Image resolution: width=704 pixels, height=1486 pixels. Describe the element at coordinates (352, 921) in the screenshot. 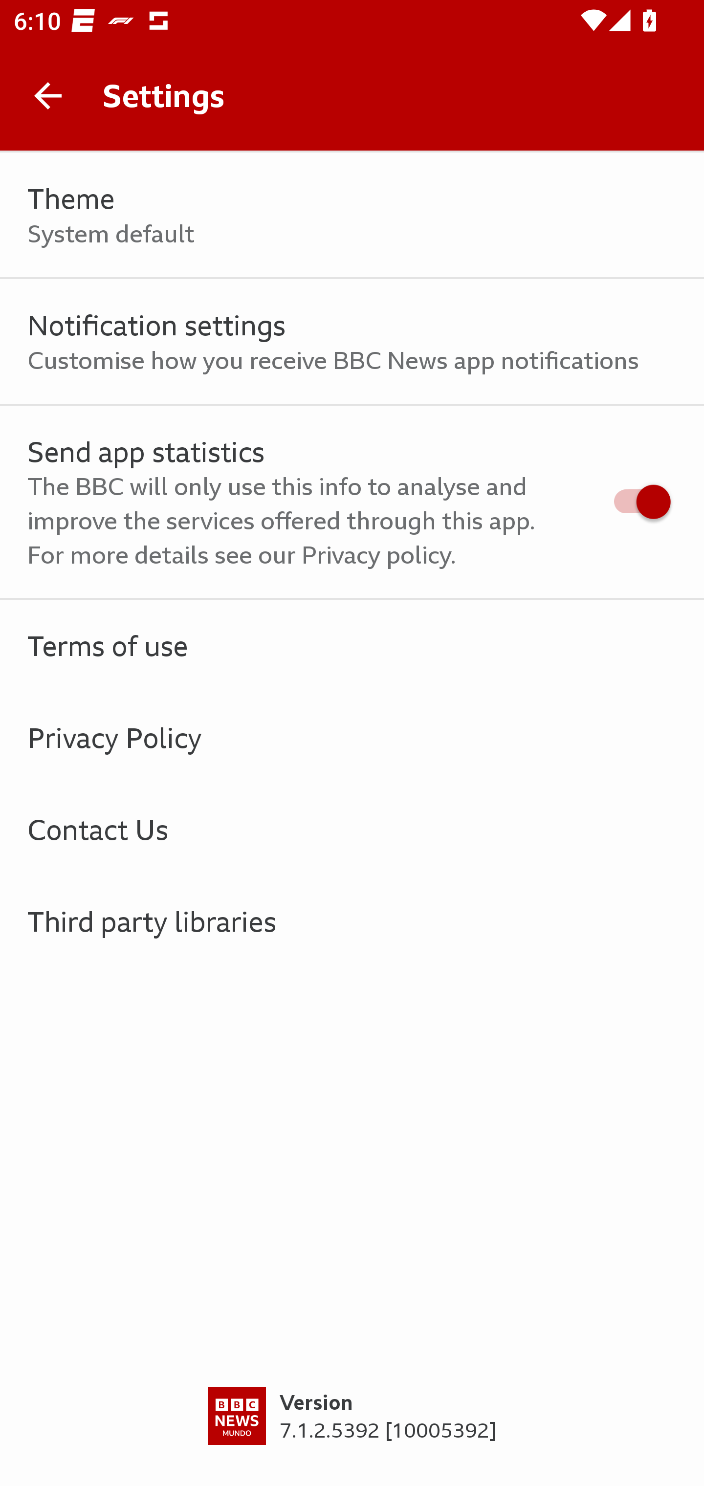

I see `Third party libraries` at that location.